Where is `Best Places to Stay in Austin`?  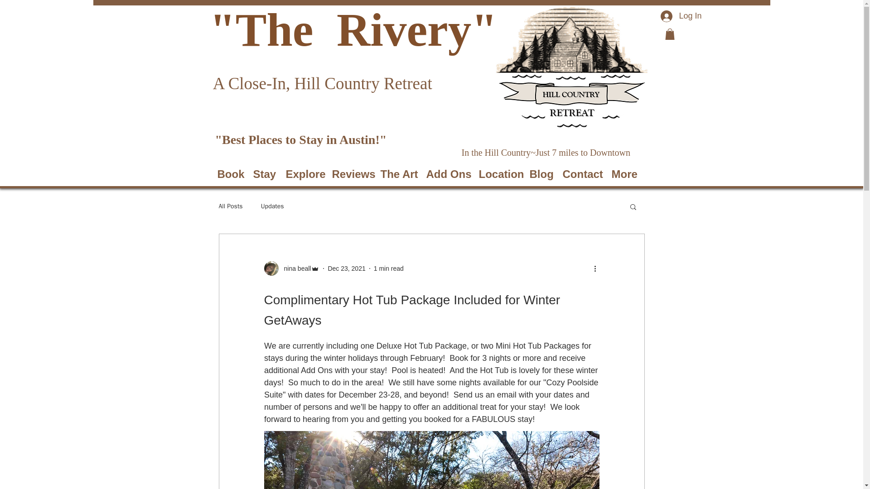 Best Places to Stay in Austin is located at coordinates (298, 139).